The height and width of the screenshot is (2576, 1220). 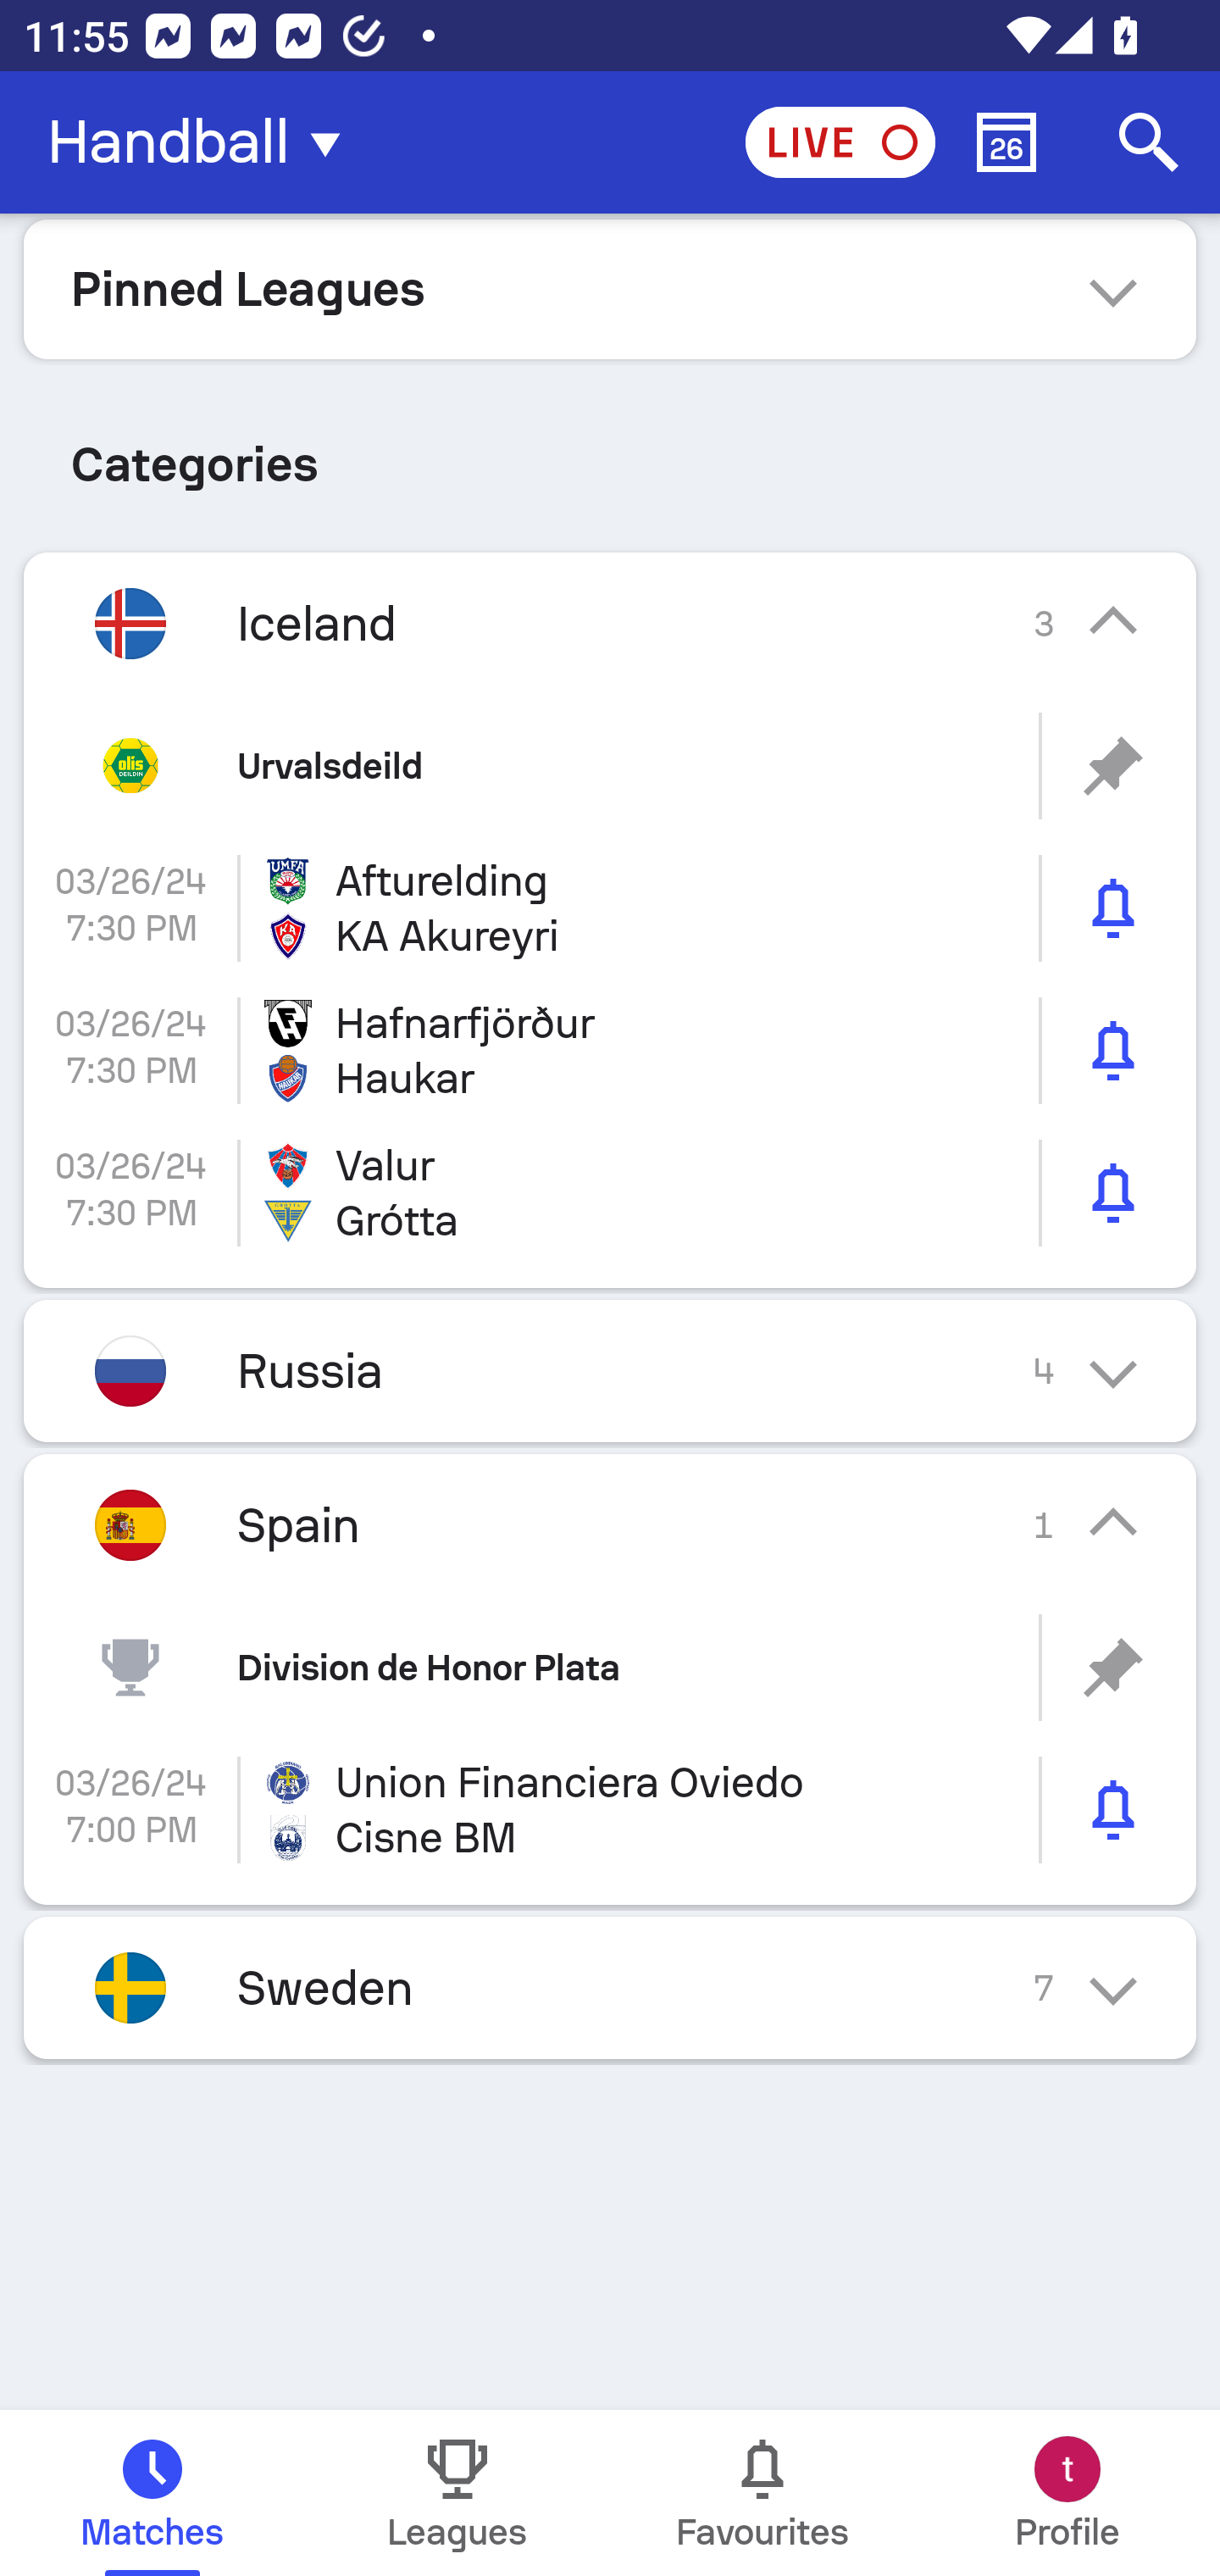 What do you see at coordinates (610, 1810) in the screenshot?
I see `03/26/24 7:00 PM Union Financiera Oviedo Cisne BM` at bounding box center [610, 1810].